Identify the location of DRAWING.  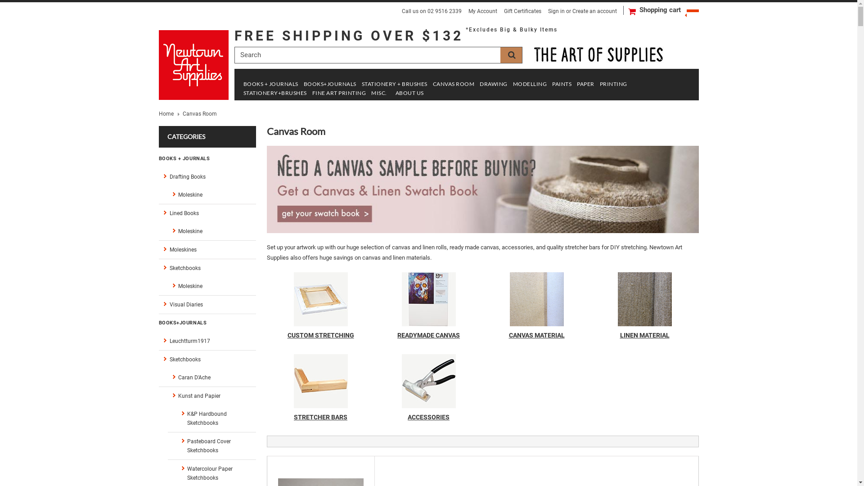
(494, 85).